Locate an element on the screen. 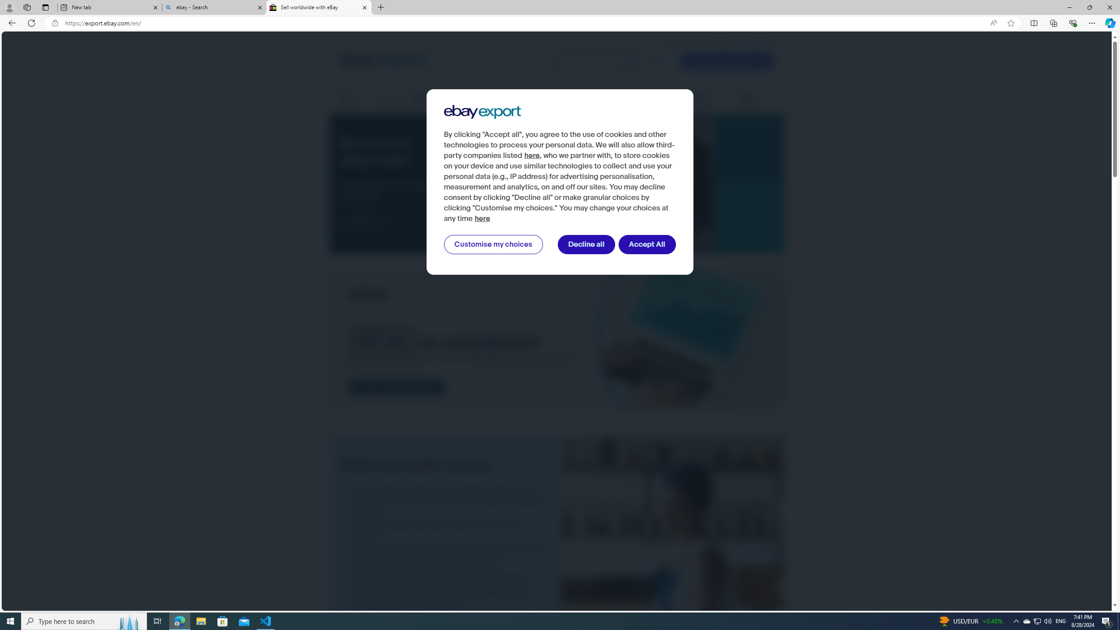 The width and height of the screenshot is (1120, 630). Marketing is located at coordinates (669, 98).